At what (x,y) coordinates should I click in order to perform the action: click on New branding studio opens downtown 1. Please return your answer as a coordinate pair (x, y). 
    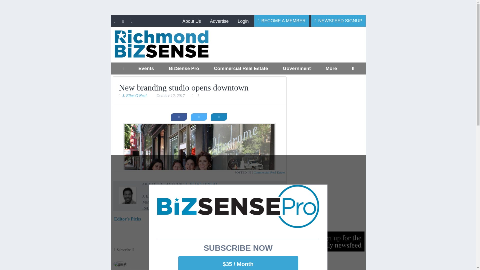
    Looking at the image, I should click on (199, 171).